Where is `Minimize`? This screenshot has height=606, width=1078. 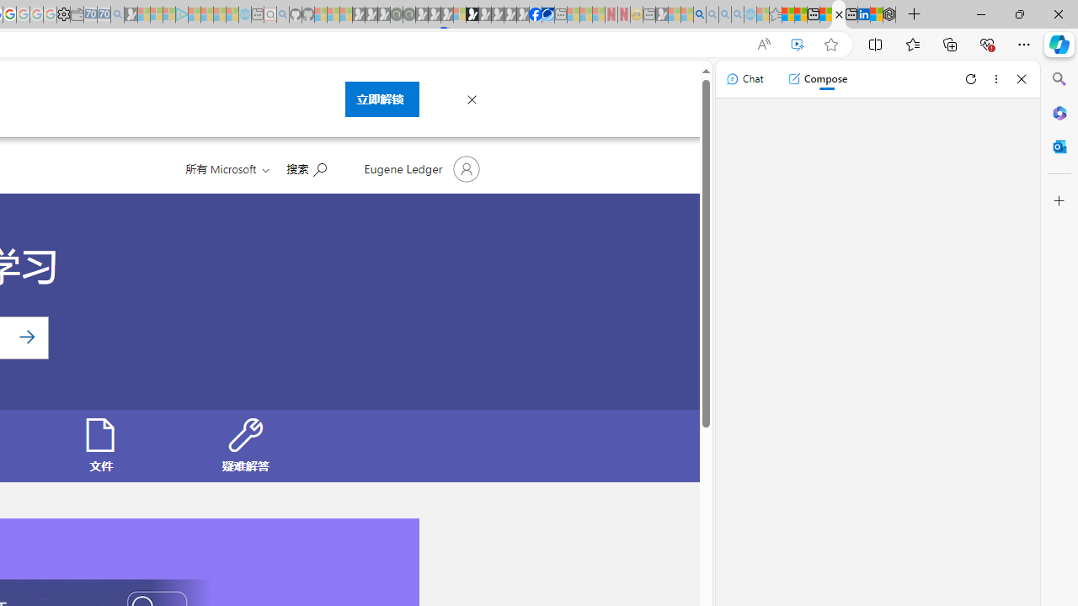 Minimize is located at coordinates (980, 13).